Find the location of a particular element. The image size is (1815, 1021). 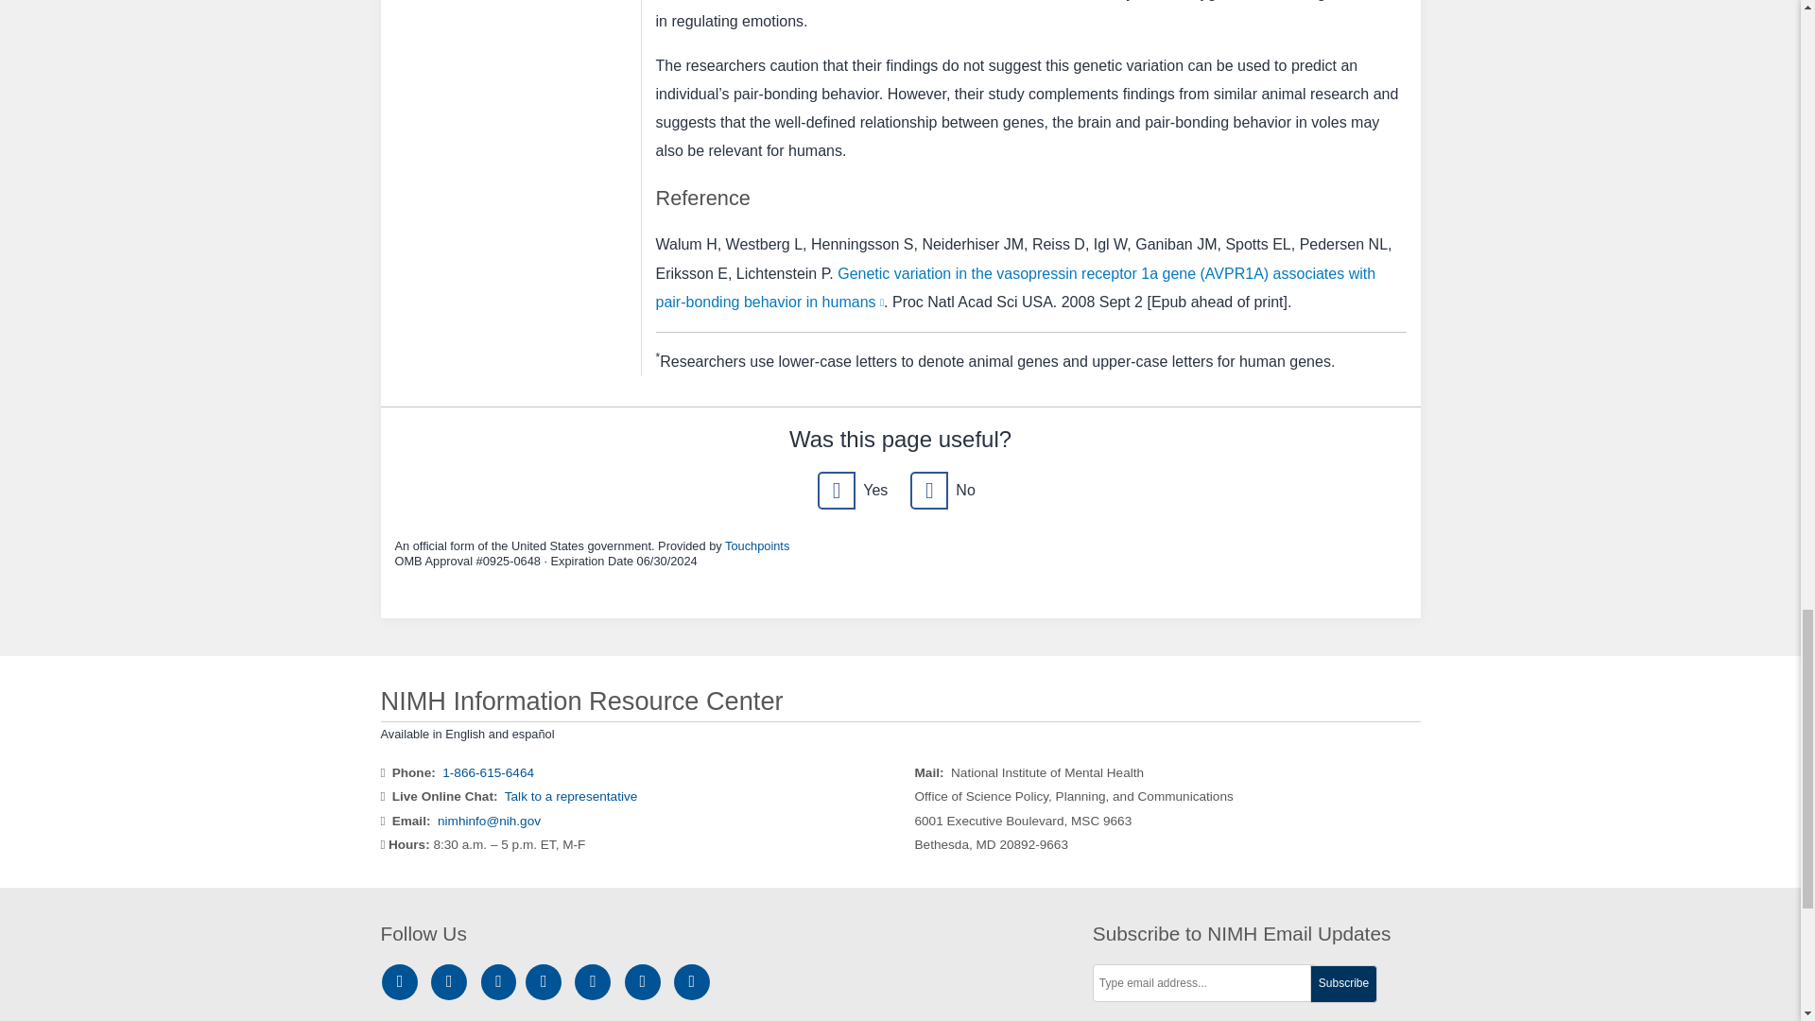

NIMH Instagram is located at coordinates (403, 981).